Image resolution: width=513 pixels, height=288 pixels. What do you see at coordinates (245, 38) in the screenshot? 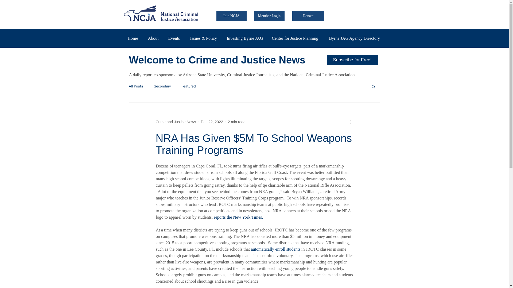
I see `Investing Byrne JAG` at bounding box center [245, 38].